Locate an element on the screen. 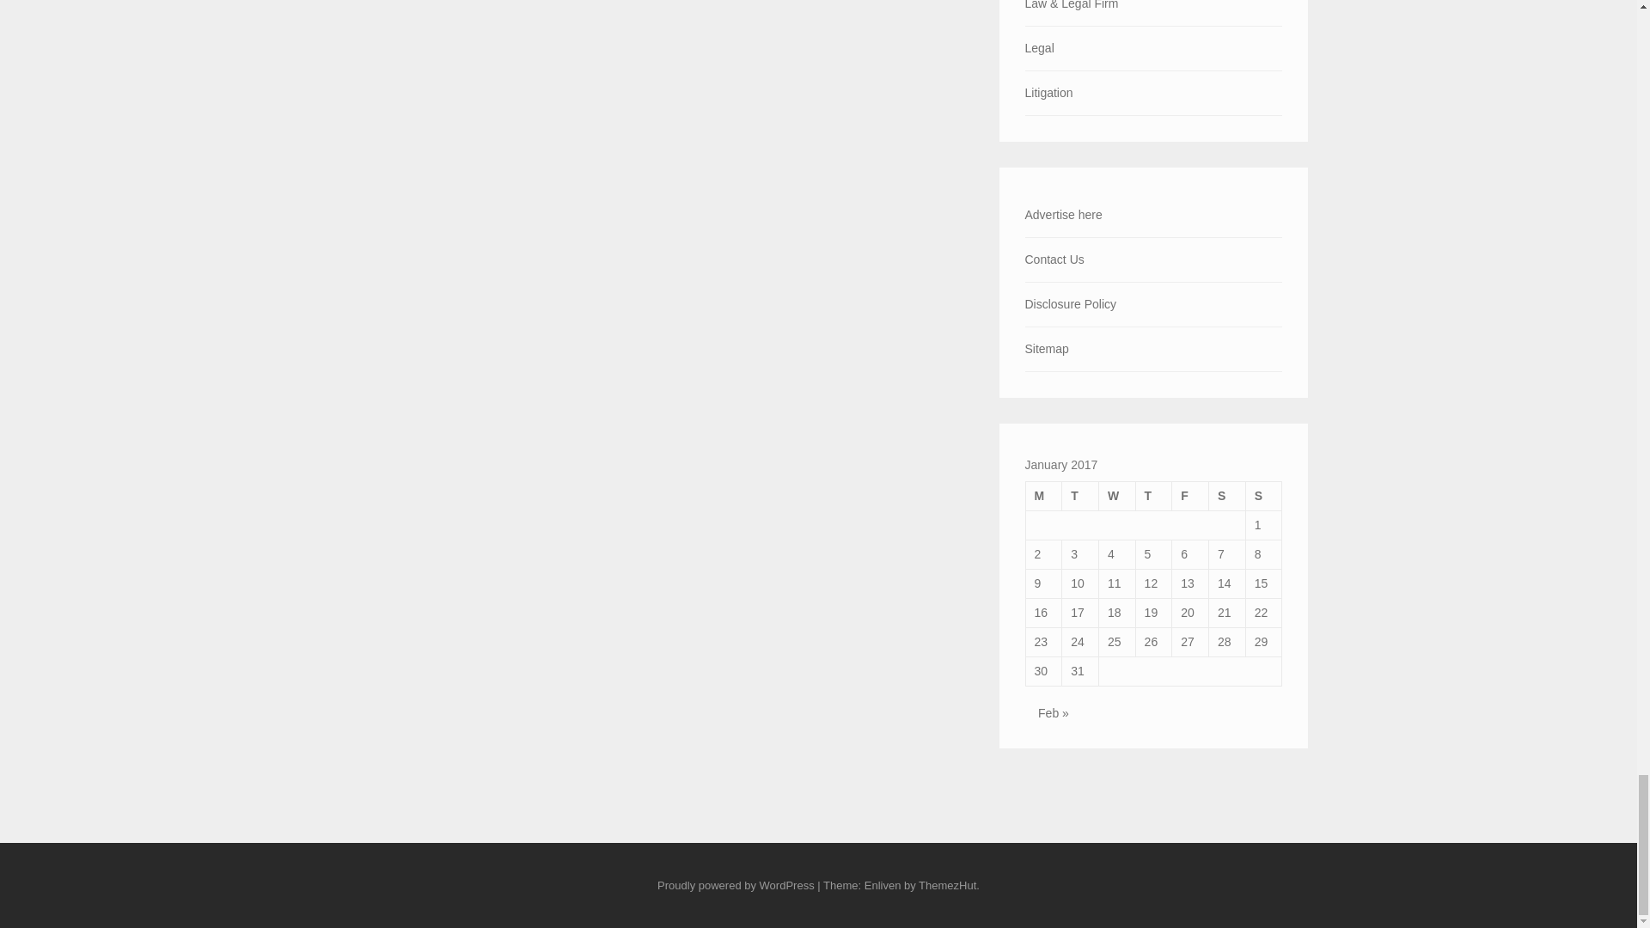 The image size is (1650, 928). Sunday is located at coordinates (1263, 496).